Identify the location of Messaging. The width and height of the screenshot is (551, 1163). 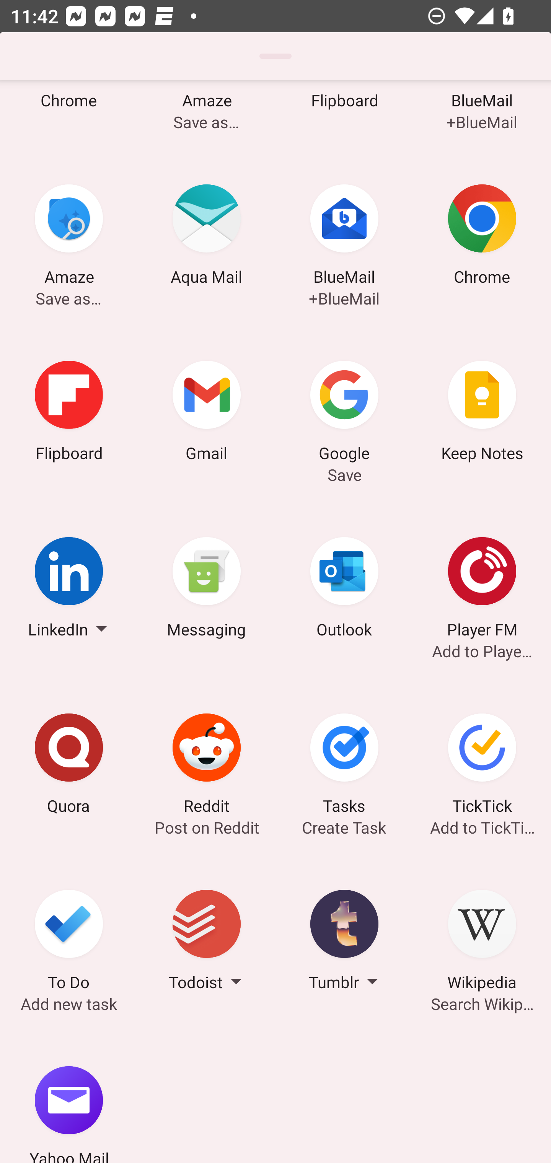
(207, 590).